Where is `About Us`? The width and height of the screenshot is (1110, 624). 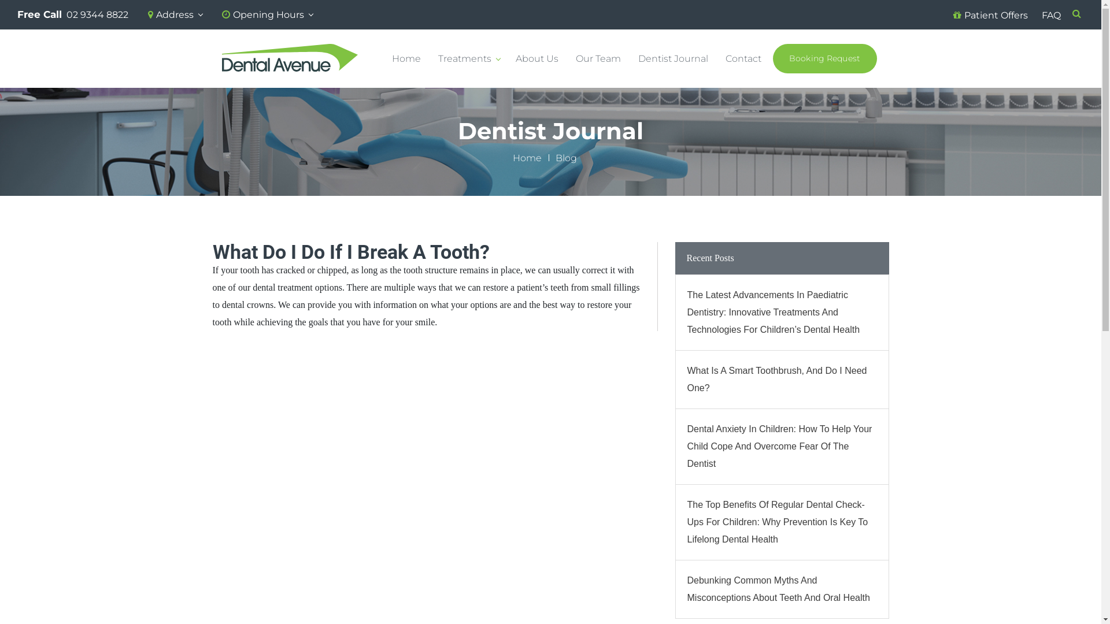 About Us is located at coordinates (537, 58).